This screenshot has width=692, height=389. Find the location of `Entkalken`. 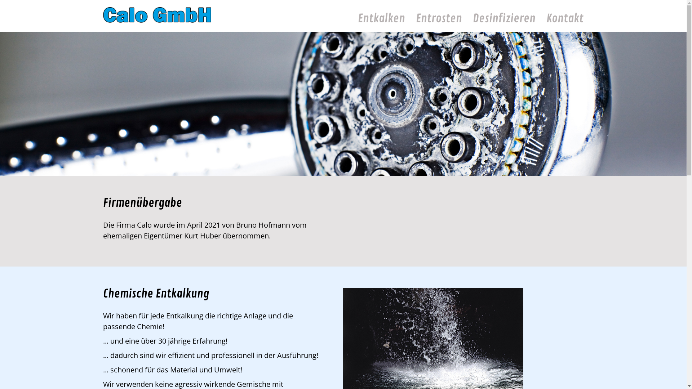

Entkalken is located at coordinates (381, 19).